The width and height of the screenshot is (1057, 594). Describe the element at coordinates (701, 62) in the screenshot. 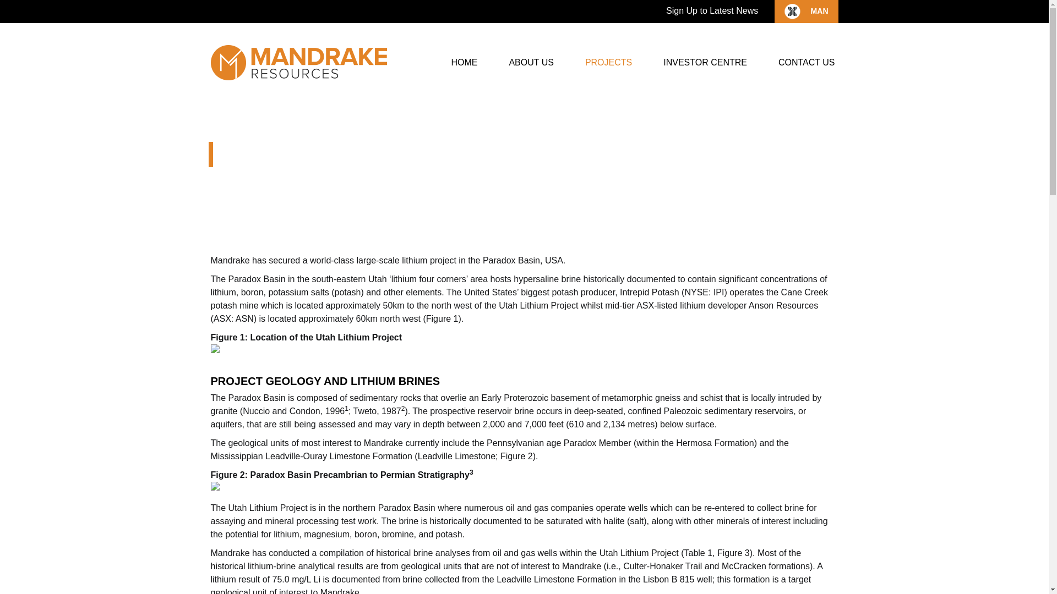

I see `INVESTOR CENTRE` at that location.